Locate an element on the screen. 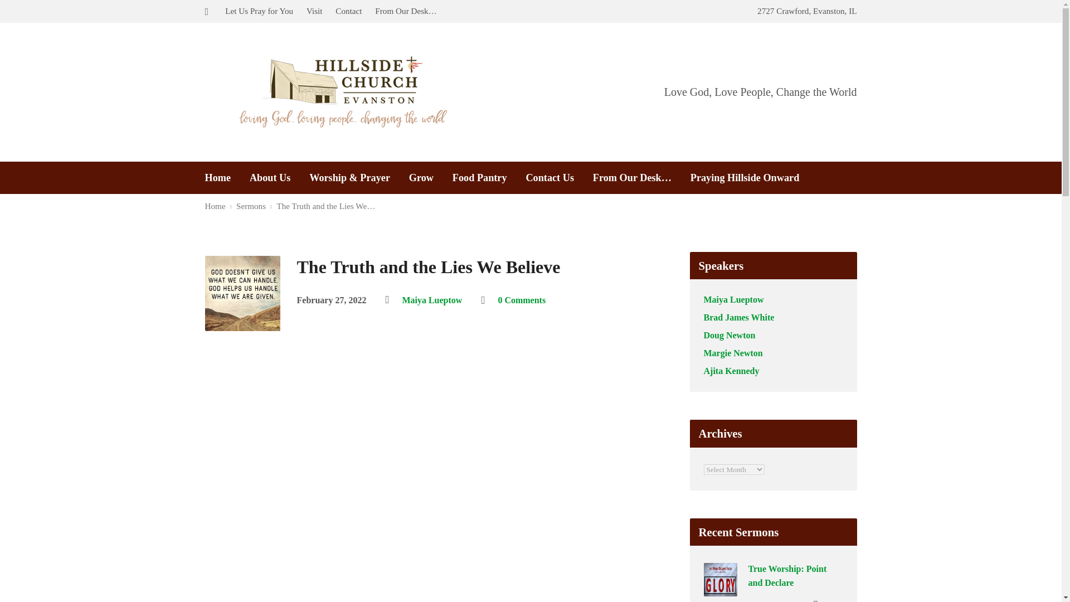 This screenshot has width=1070, height=602. Let Us Pray for You is located at coordinates (259, 11).